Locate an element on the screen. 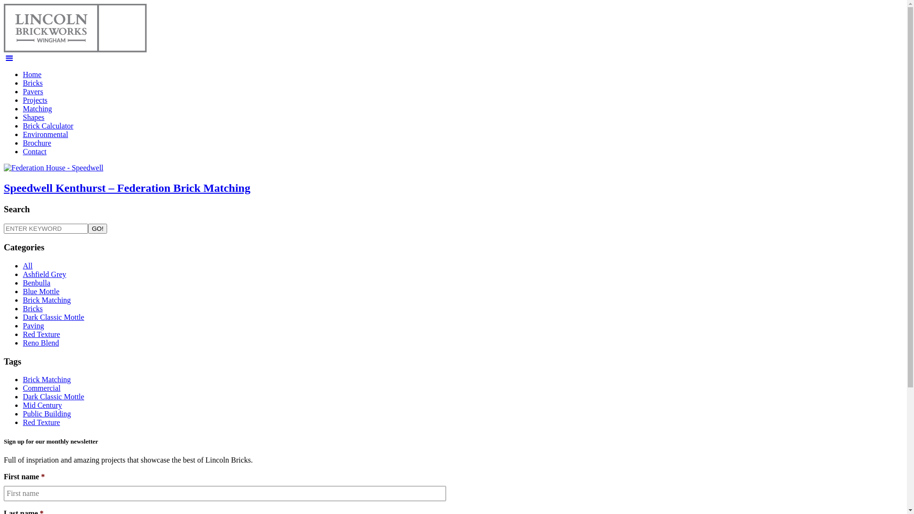 The height and width of the screenshot is (514, 914). Bricks is located at coordinates (33, 308).